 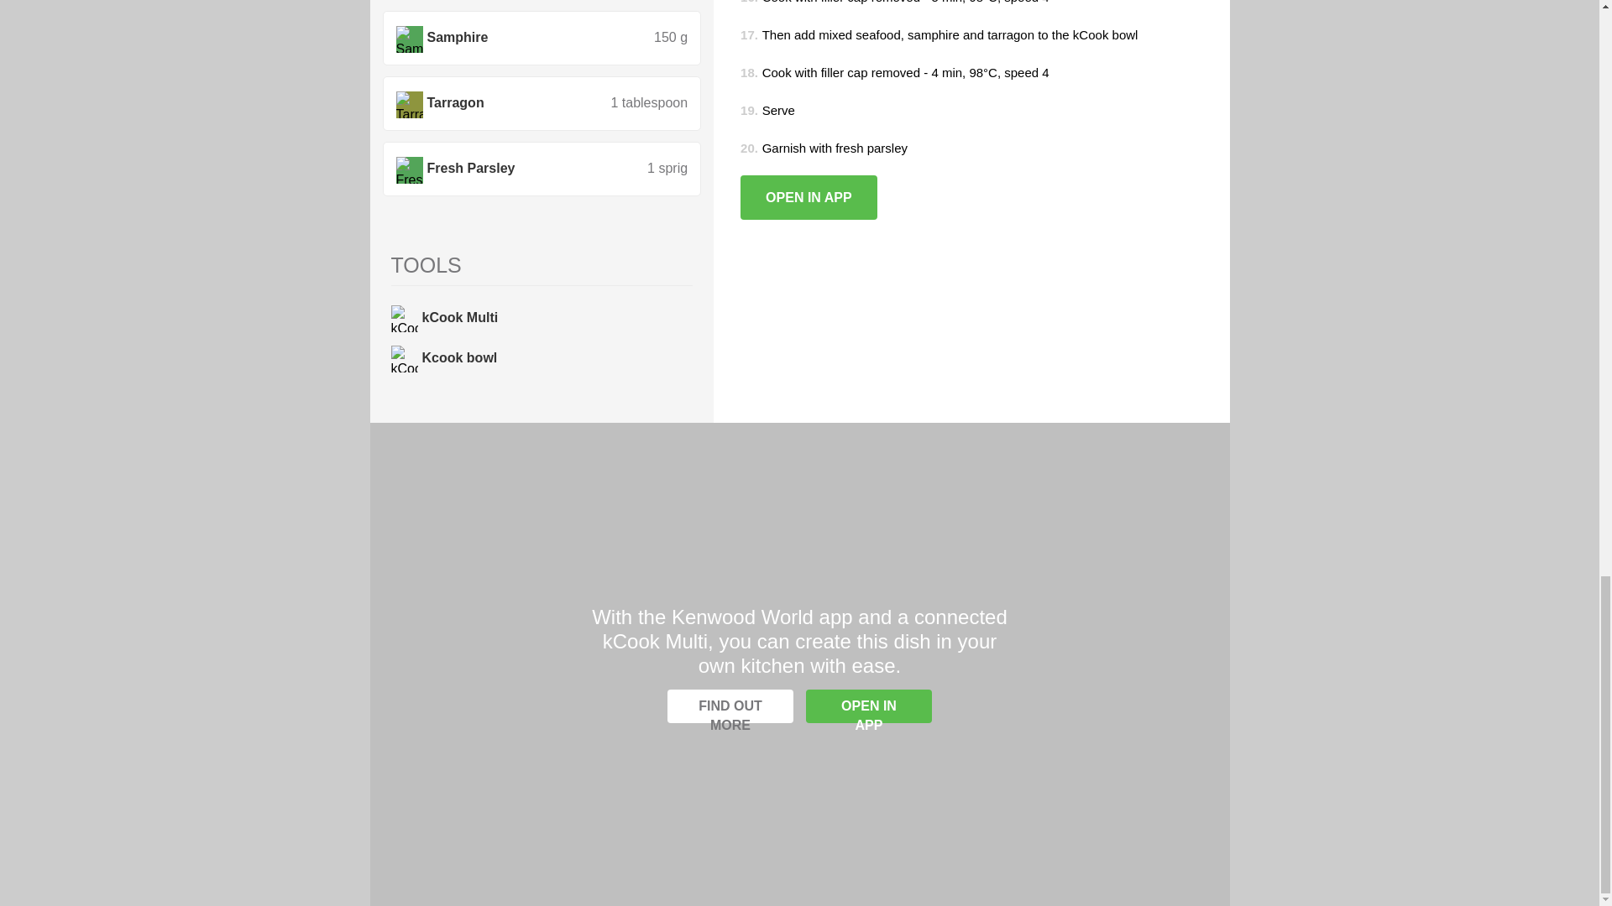 What do you see at coordinates (730, 706) in the screenshot?
I see `FIND OUT MORE` at bounding box center [730, 706].